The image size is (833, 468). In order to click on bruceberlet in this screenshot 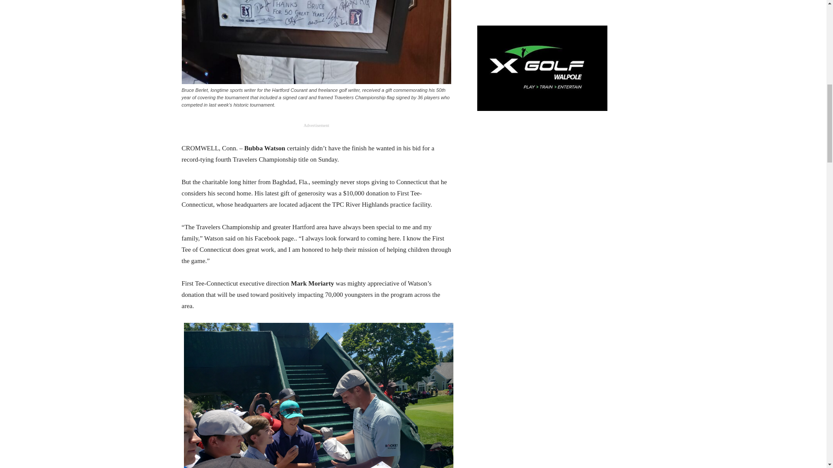, I will do `click(316, 42)`.